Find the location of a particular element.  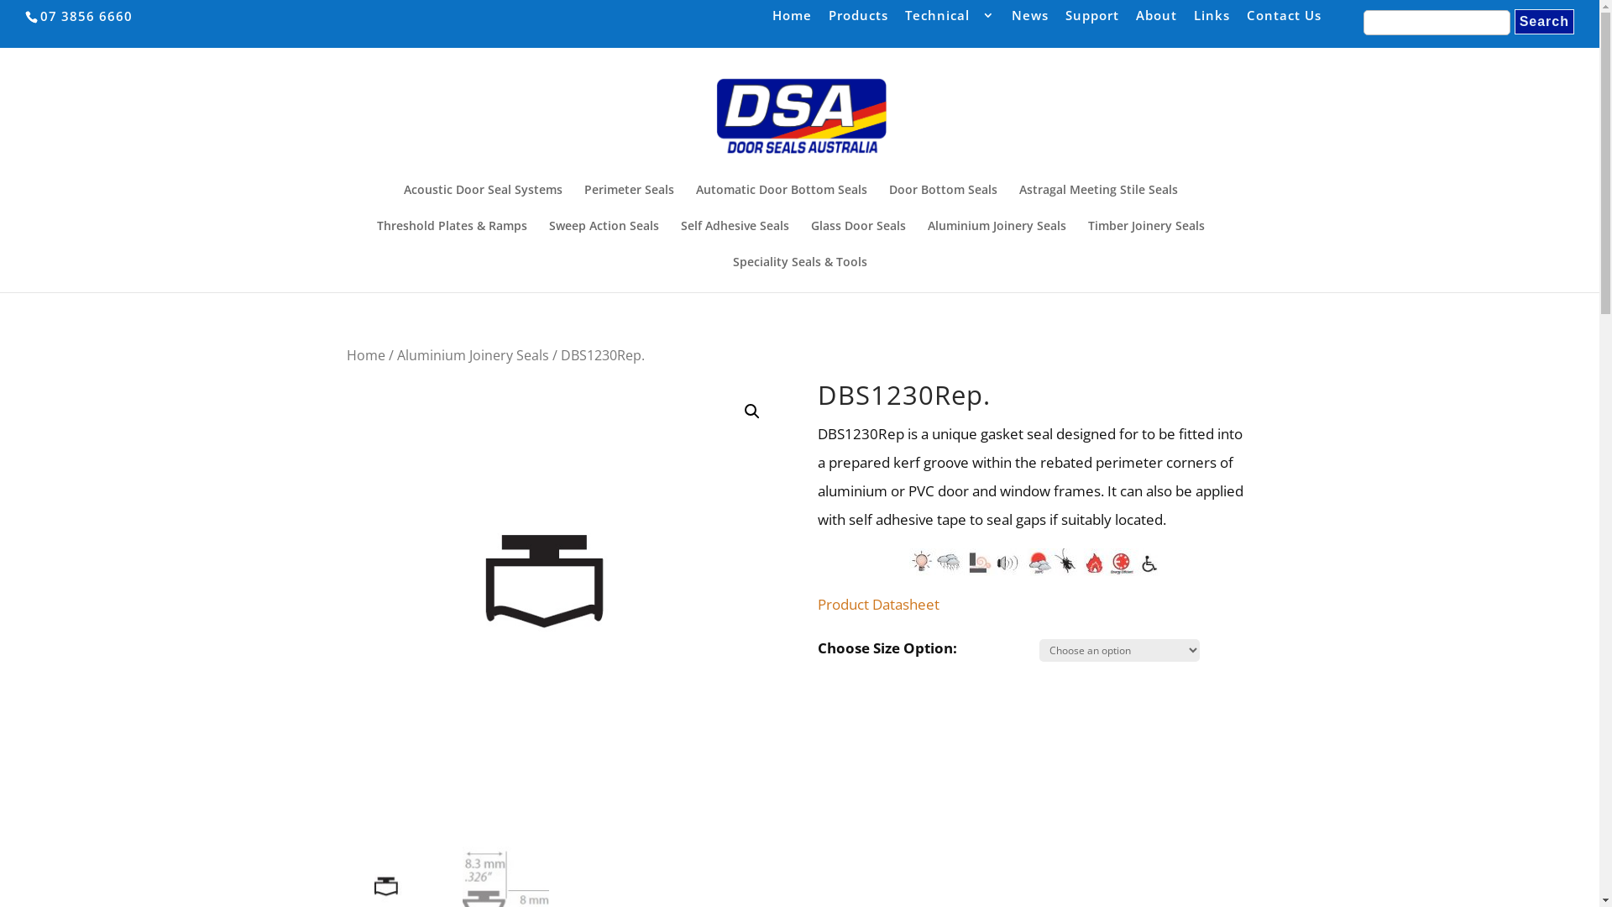

Threshold Plates & Ramps is located at coordinates (452, 239).